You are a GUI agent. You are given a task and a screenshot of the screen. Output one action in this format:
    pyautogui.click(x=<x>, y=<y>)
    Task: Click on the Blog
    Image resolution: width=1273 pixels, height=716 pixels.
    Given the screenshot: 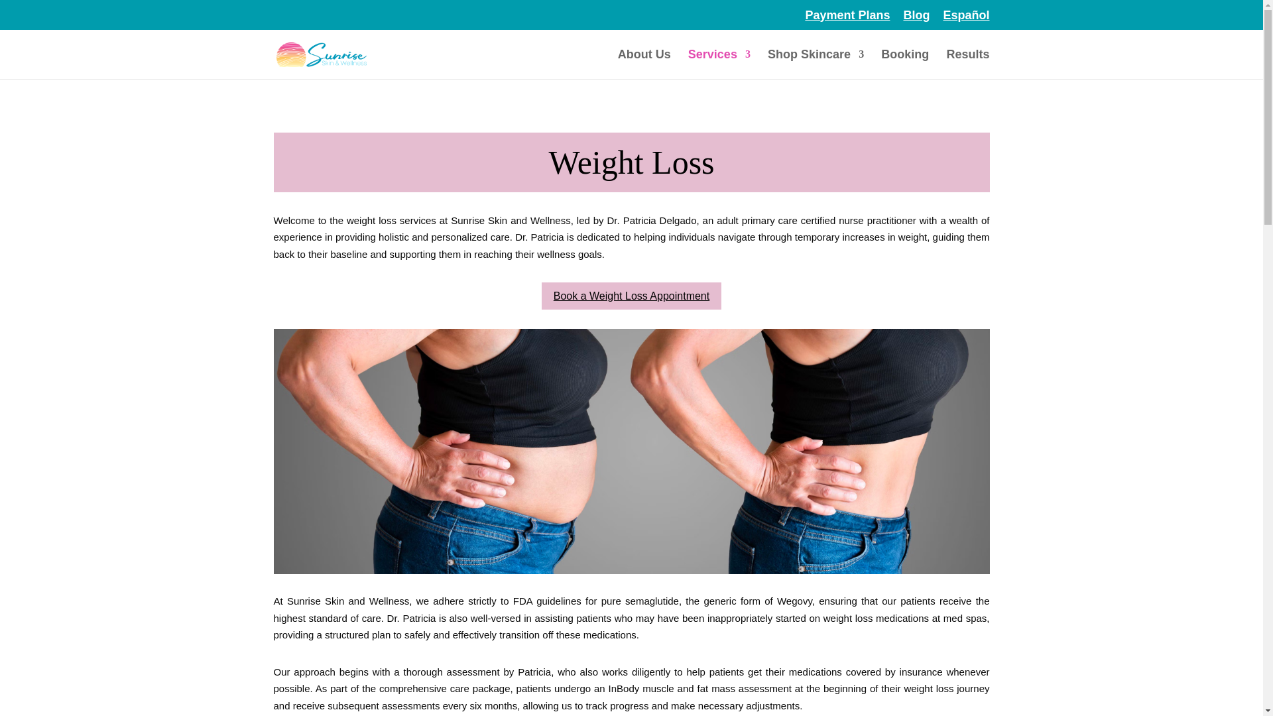 What is the action you would take?
    pyautogui.click(x=916, y=20)
    